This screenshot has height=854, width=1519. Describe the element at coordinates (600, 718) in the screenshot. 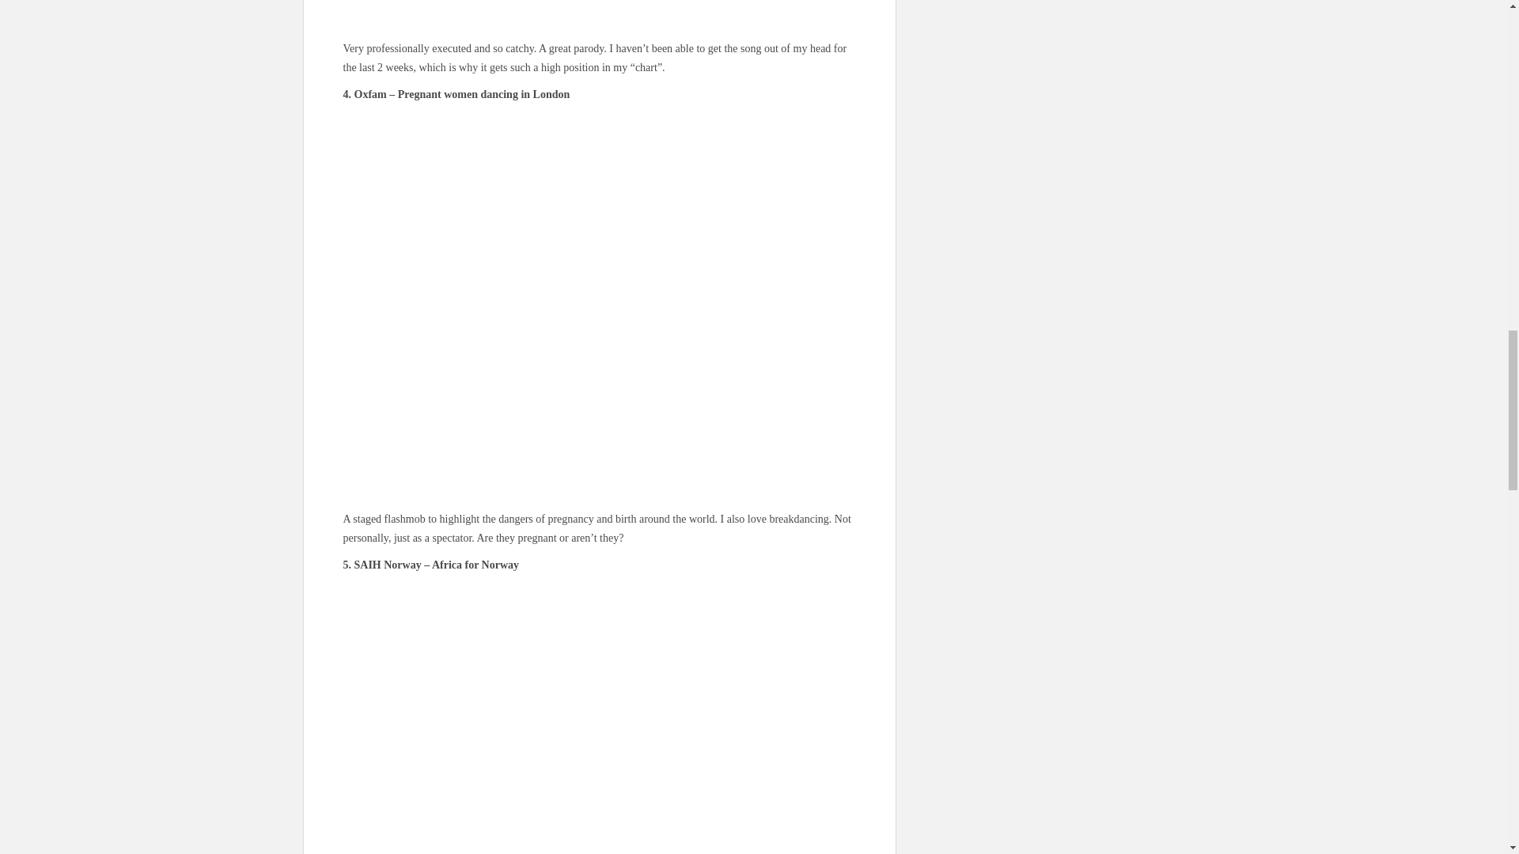

I see `Africa For Norway - New charity single out now!` at that location.